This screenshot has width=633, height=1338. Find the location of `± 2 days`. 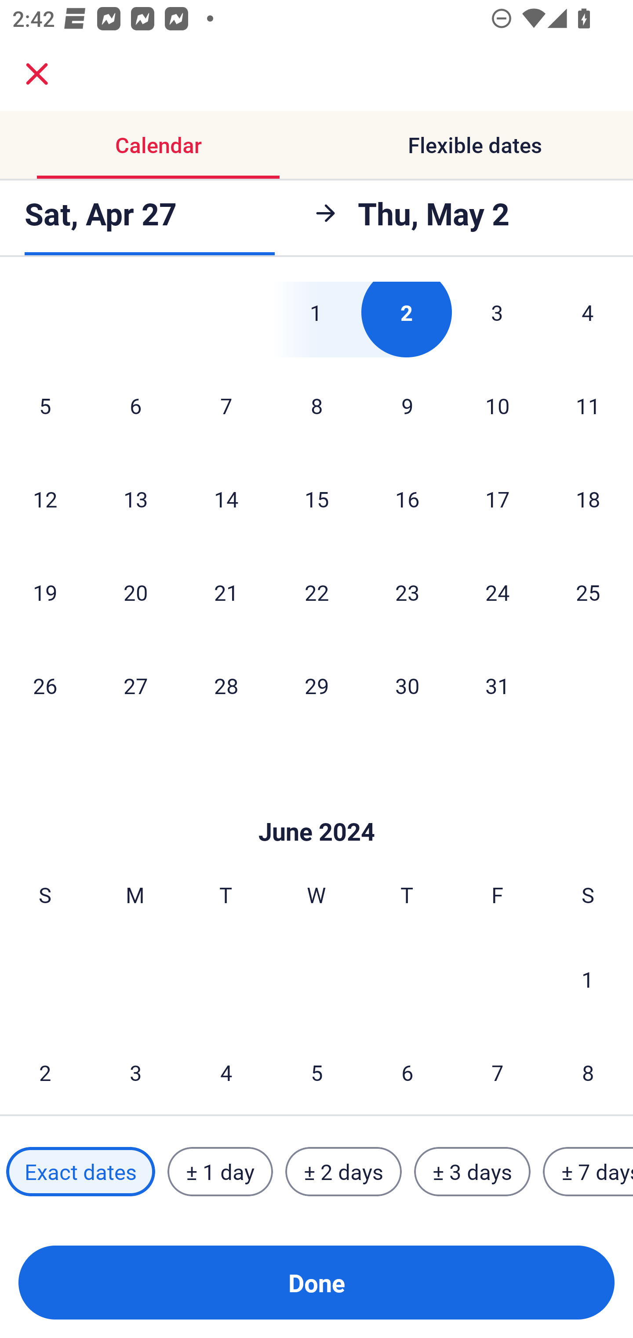

± 2 days is located at coordinates (344, 1171).